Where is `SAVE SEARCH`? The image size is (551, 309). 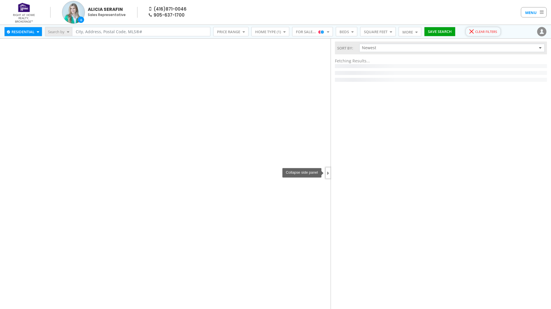
SAVE SEARCH is located at coordinates (440, 32).